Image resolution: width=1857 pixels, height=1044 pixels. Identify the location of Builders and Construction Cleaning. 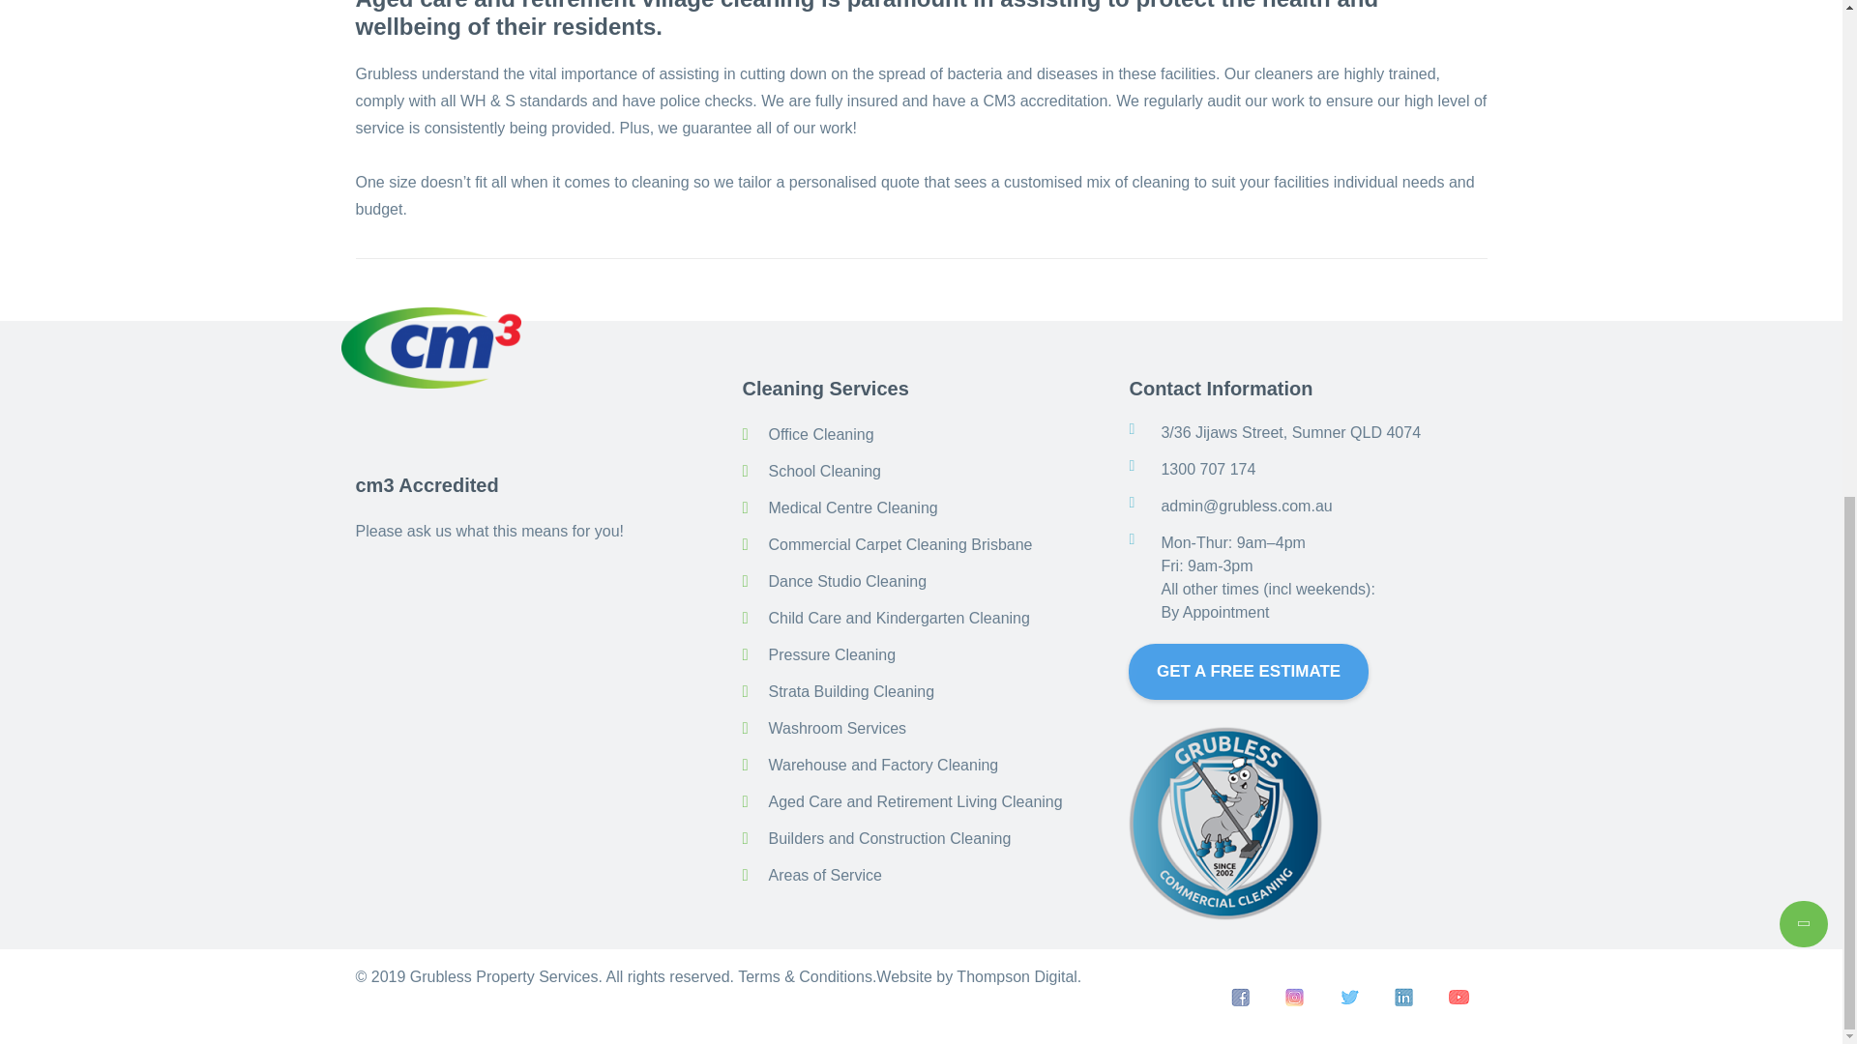
(889, 837).